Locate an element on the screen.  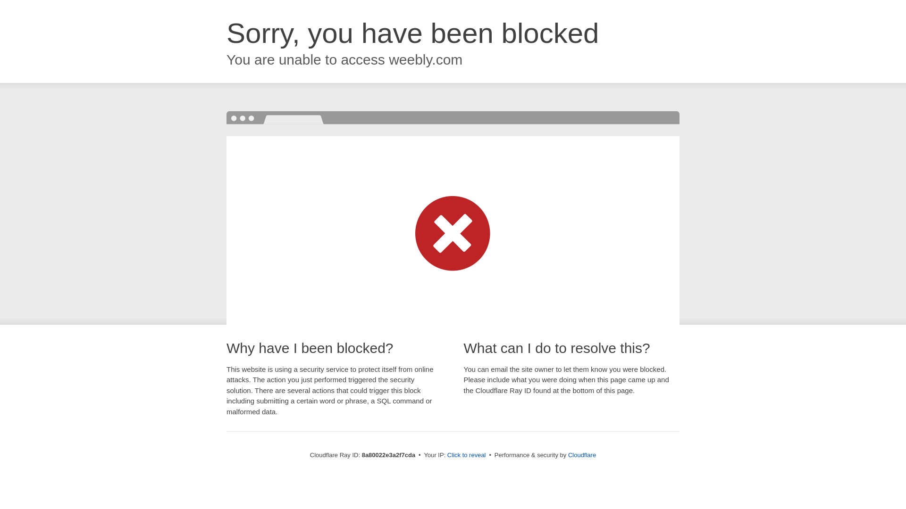
Cloudflare is located at coordinates (582, 455).